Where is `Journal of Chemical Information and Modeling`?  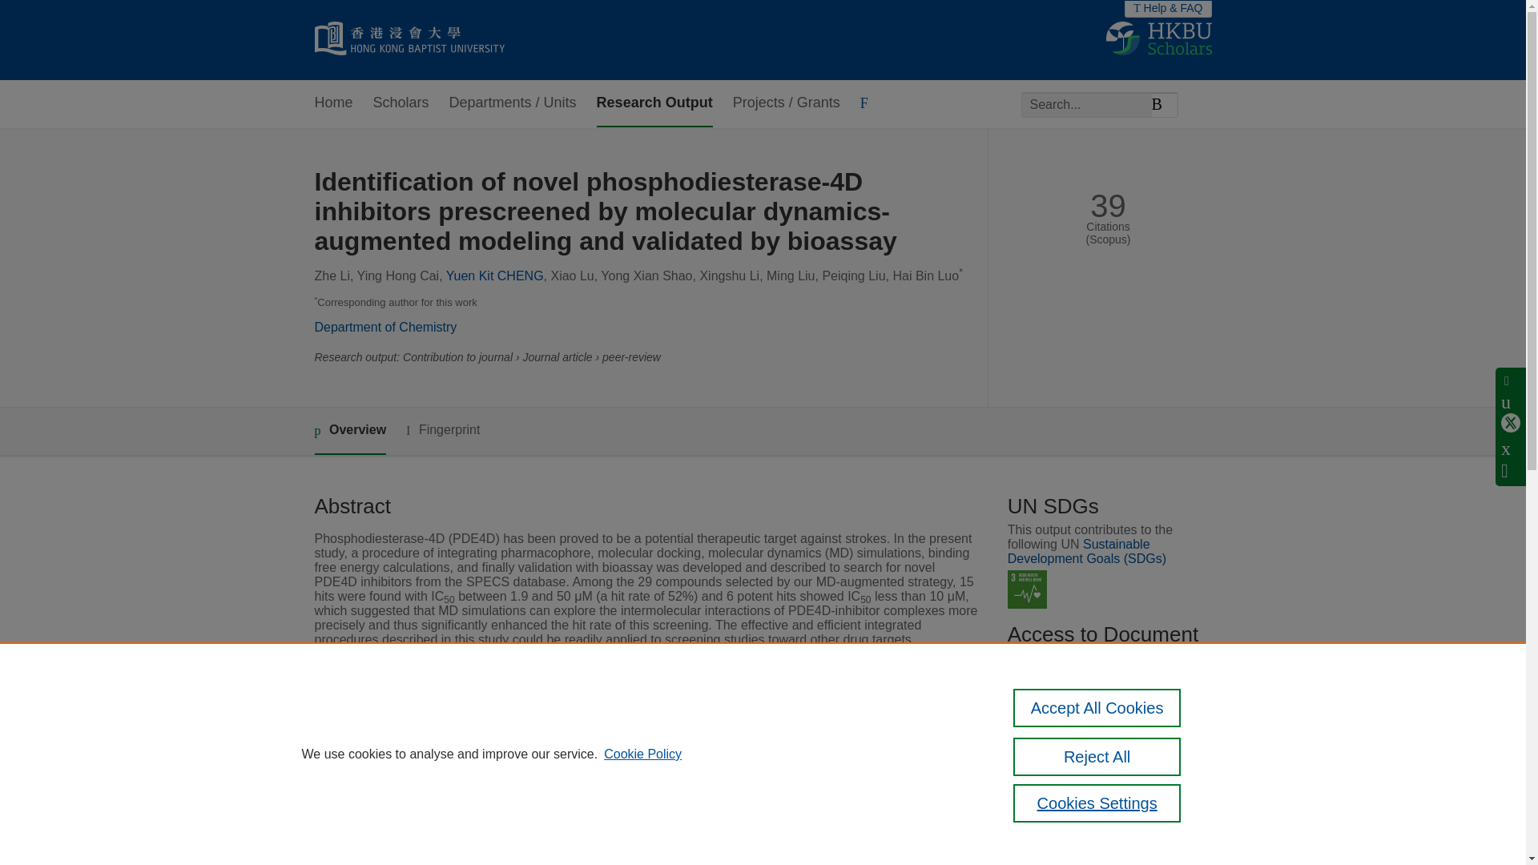
Journal of Chemical Information and Modeling is located at coordinates (665, 735).